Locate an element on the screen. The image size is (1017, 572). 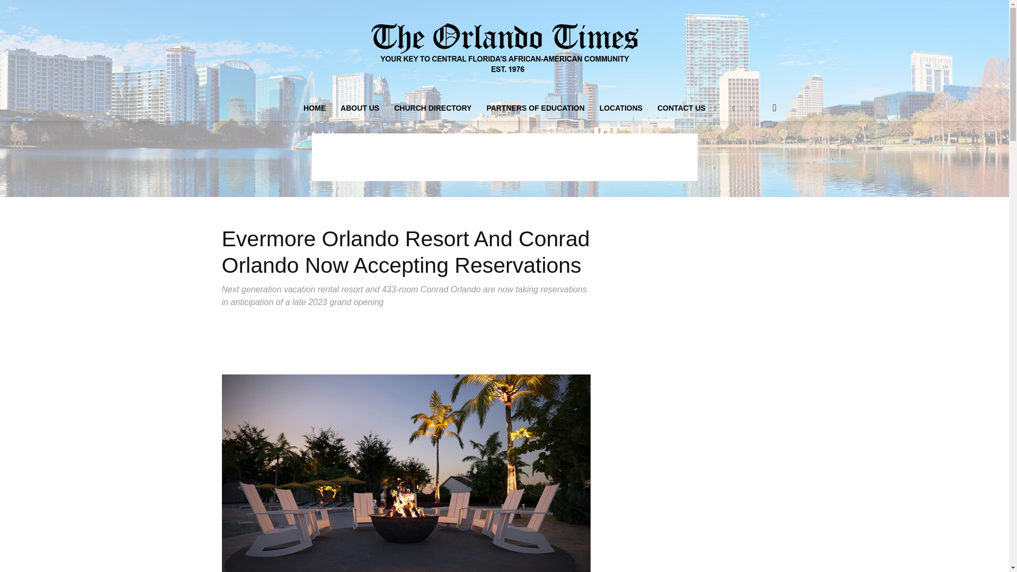
CONTACT US is located at coordinates (681, 108).